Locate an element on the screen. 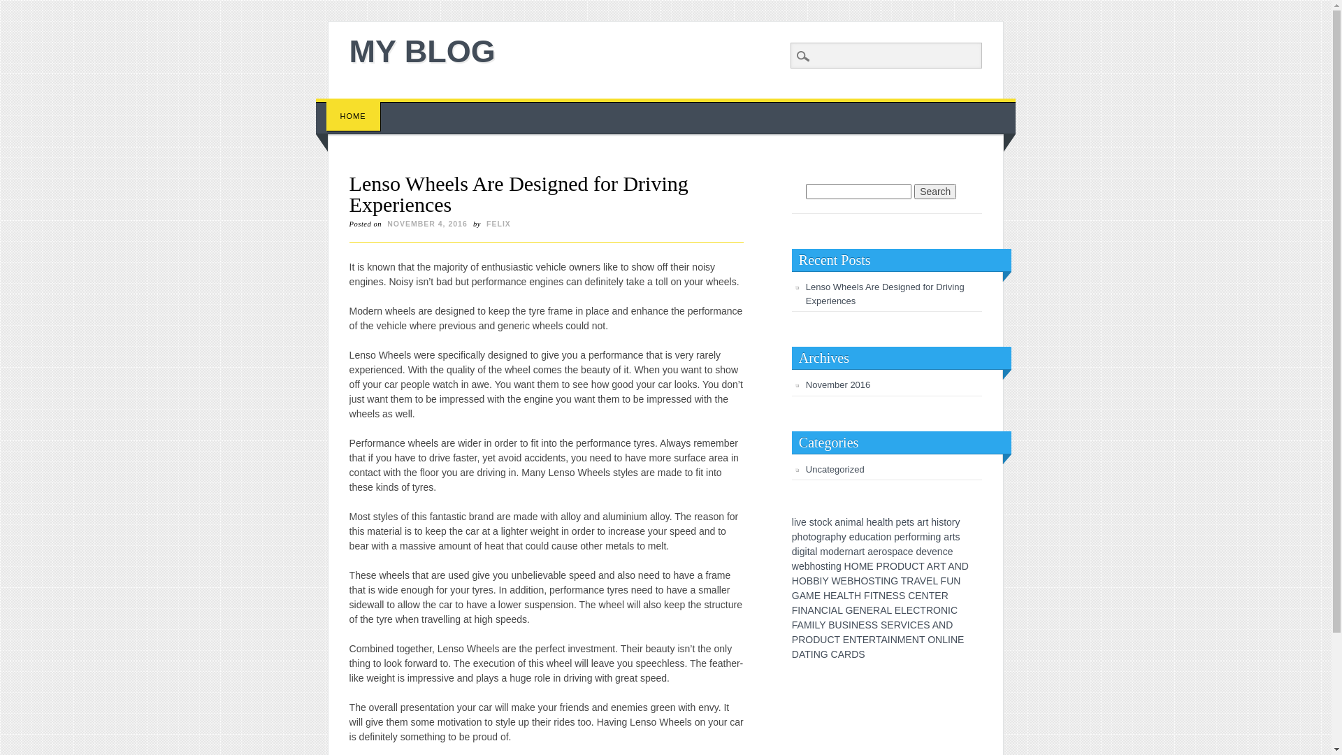 The image size is (1342, 755). p is located at coordinates (795, 537).